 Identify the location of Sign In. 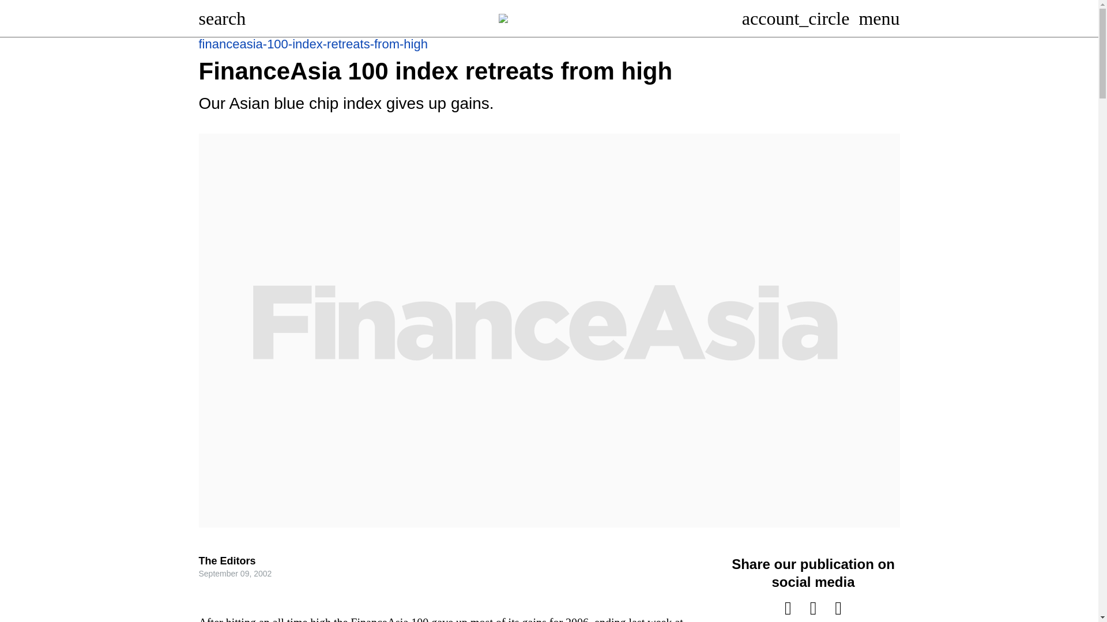
(796, 18).